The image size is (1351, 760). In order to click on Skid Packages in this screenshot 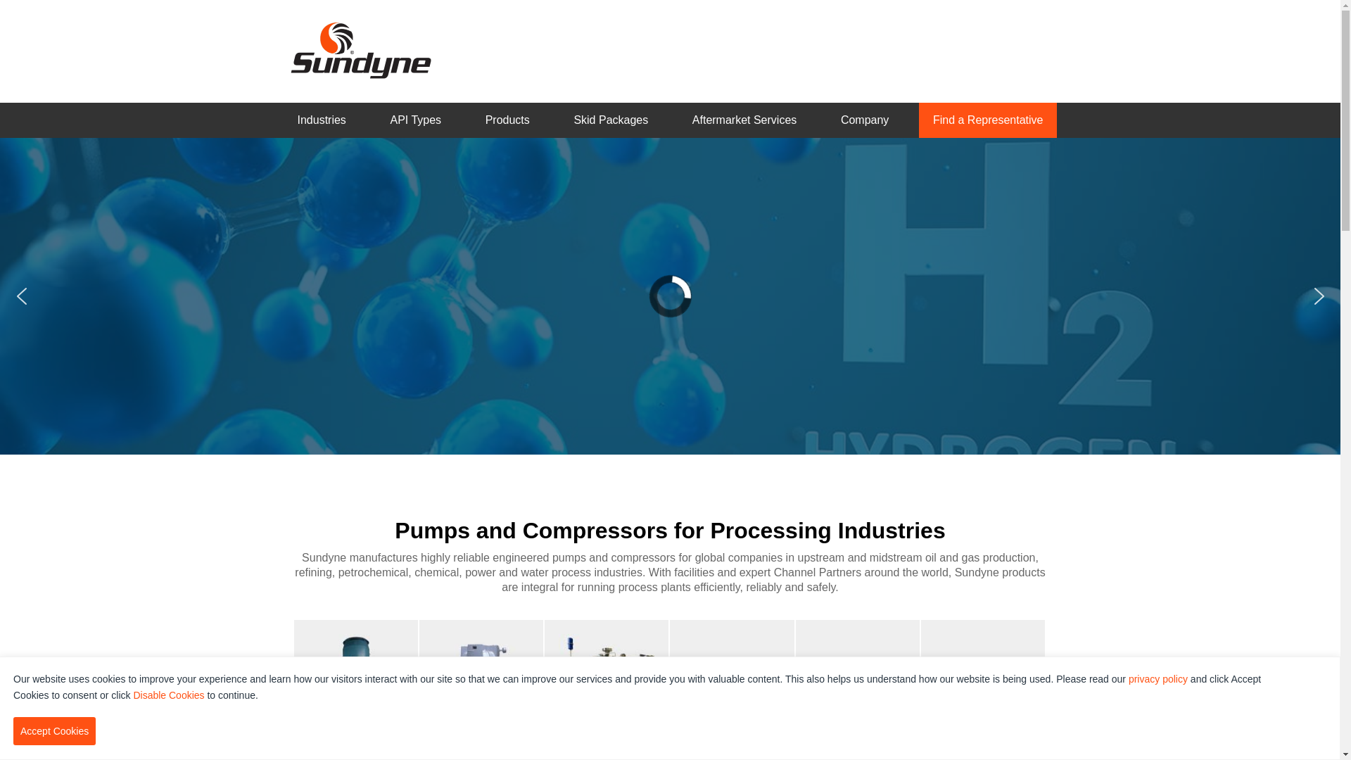, I will do `click(611, 121)`.